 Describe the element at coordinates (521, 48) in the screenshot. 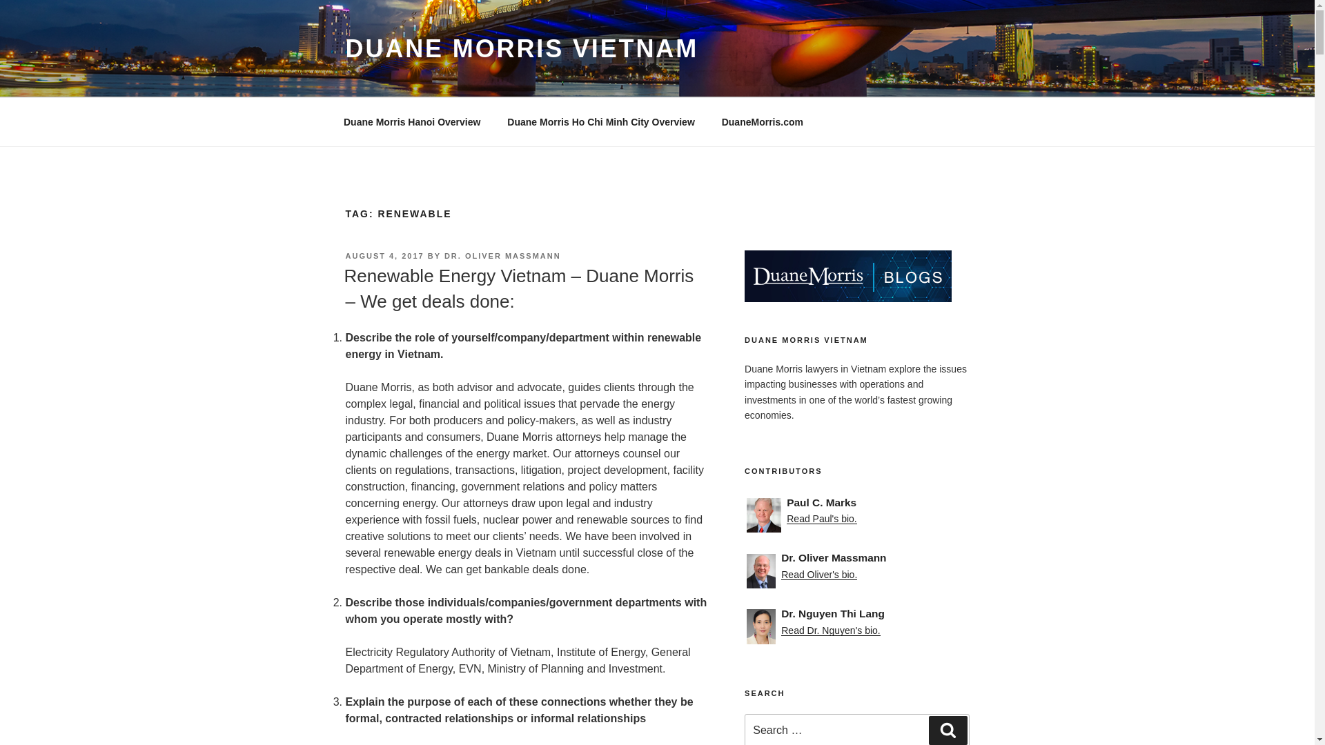

I see `DUANE MORRIS VIETNAM` at that location.